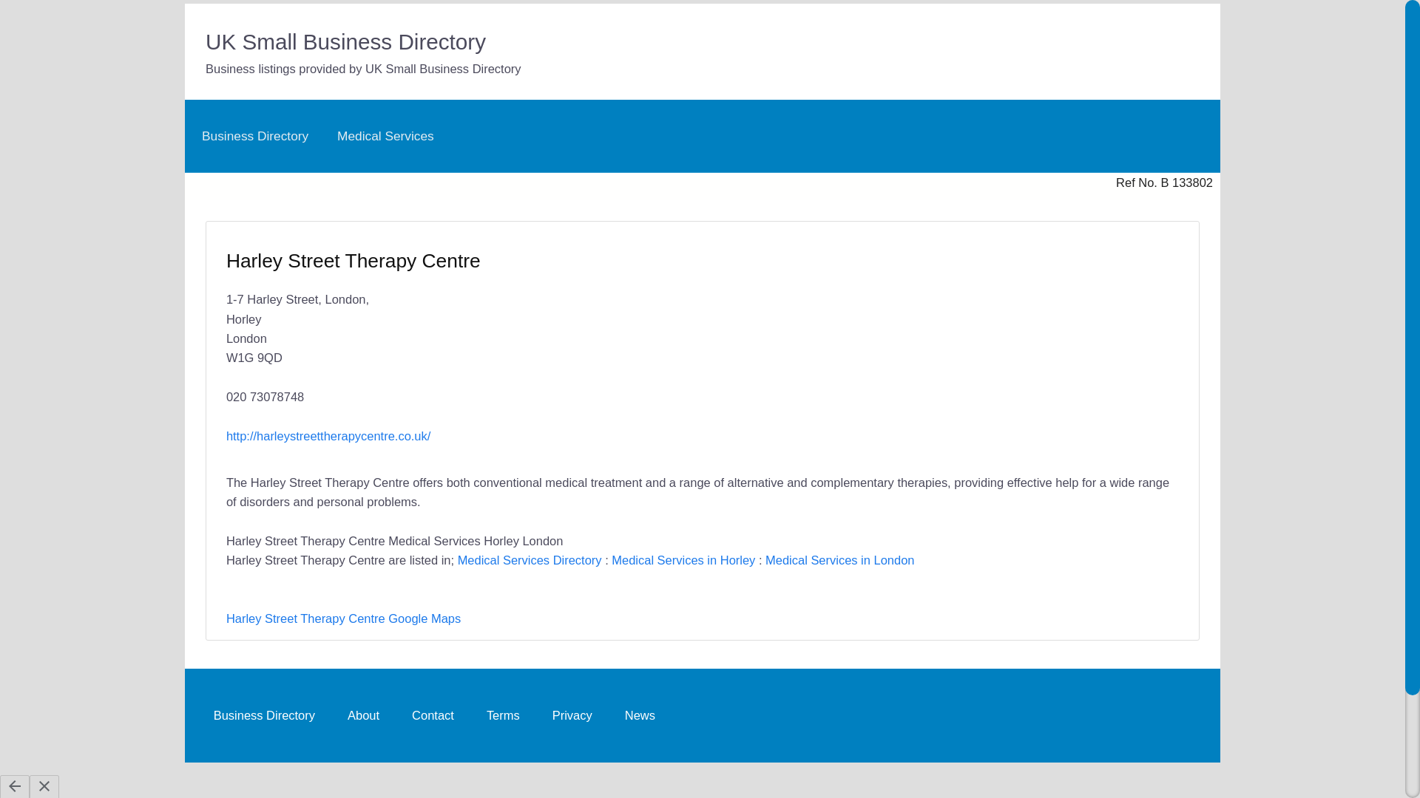 This screenshot has width=1420, height=798. I want to click on Medical Services, so click(385, 136).